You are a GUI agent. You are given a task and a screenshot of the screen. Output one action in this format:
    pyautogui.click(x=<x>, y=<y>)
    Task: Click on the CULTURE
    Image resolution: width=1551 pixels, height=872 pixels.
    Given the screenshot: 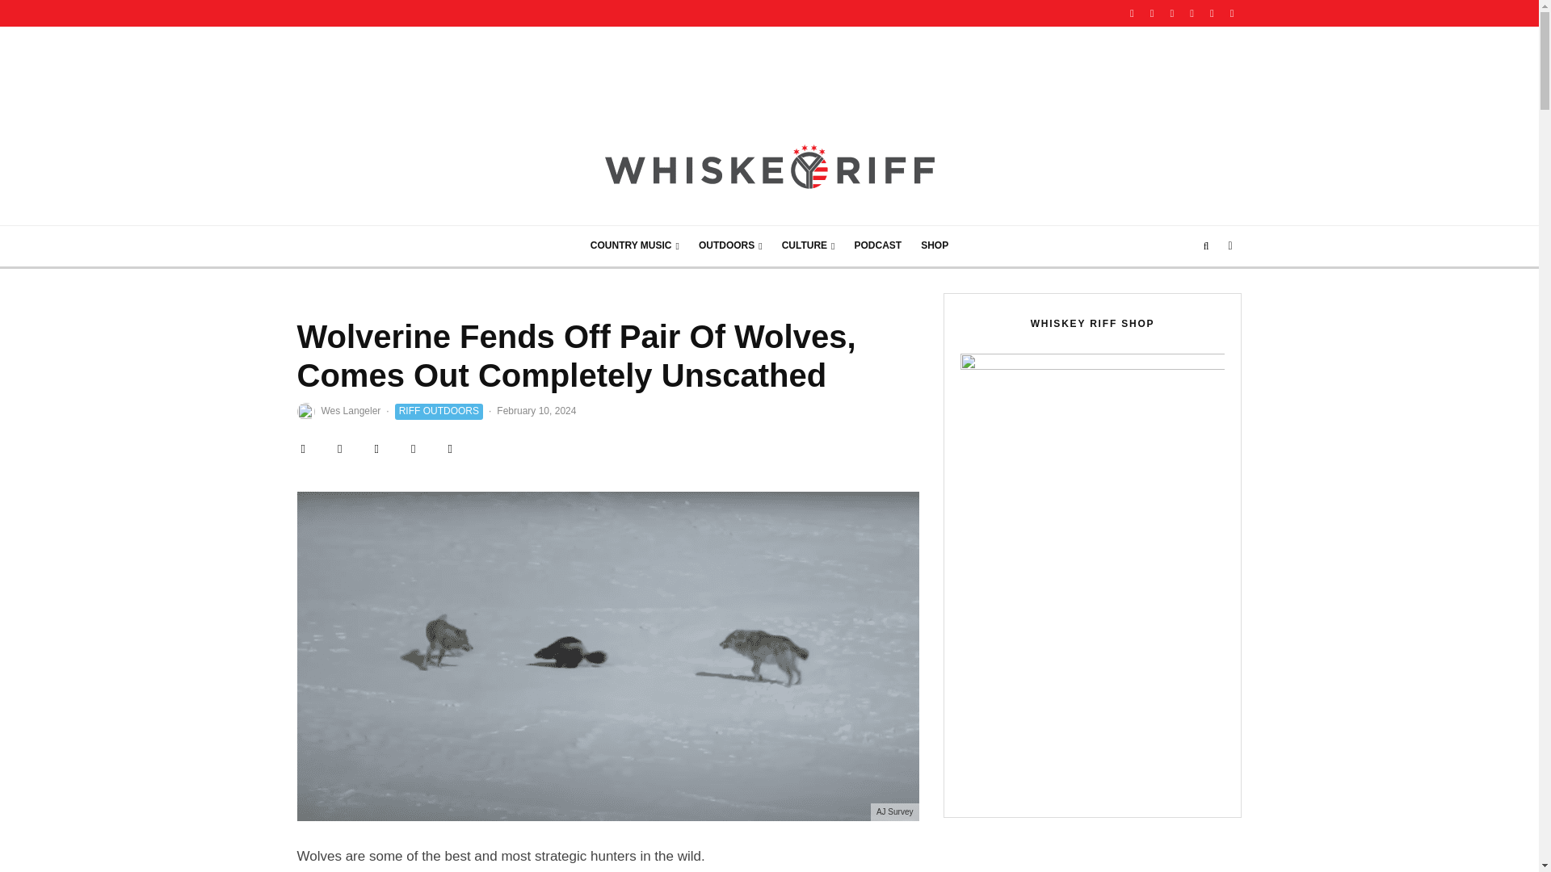 What is the action you would take?
    pyautogui.click(x=809, y=245)
    